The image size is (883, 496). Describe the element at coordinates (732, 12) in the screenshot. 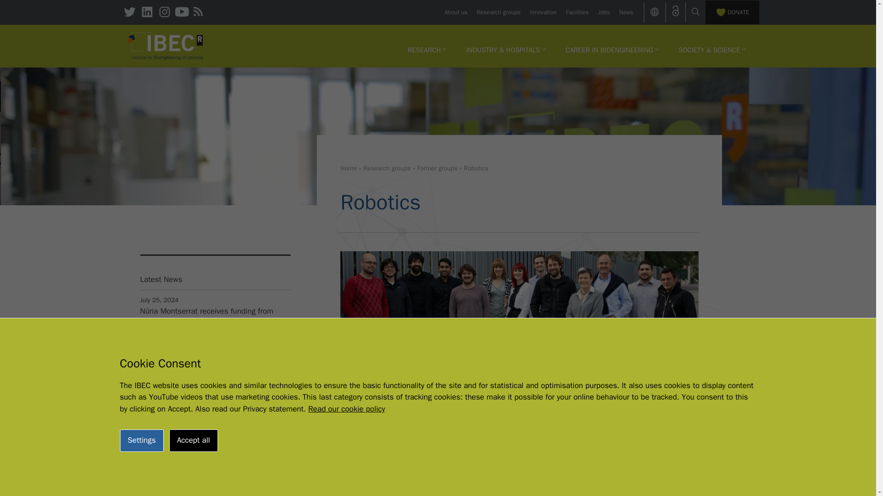

I see `DONATE` at that location.